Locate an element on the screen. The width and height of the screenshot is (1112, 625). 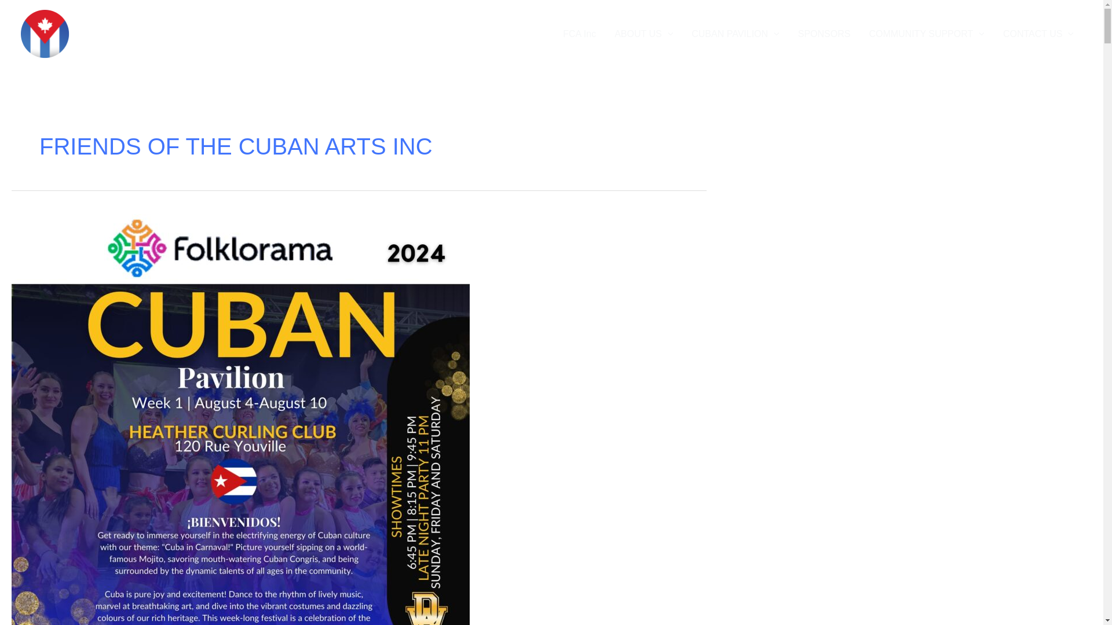
FCA Inc is located at coordinates (579, 34).